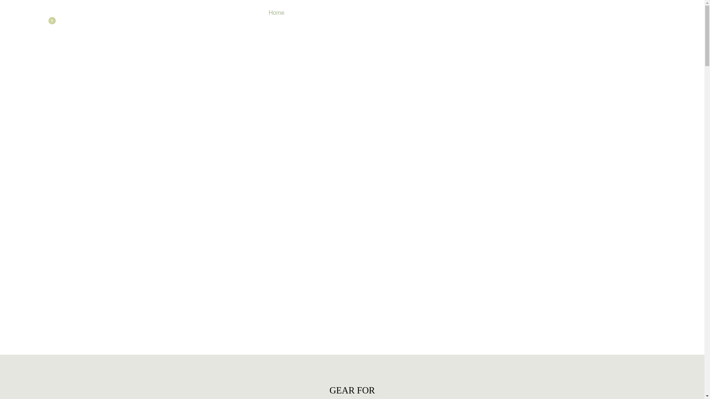 This screenshot has width=710, height=399. What do you see at coordinates (56, 22) in the screenshot?
I see `View your shopping cart` at bounding box center [56, 22].